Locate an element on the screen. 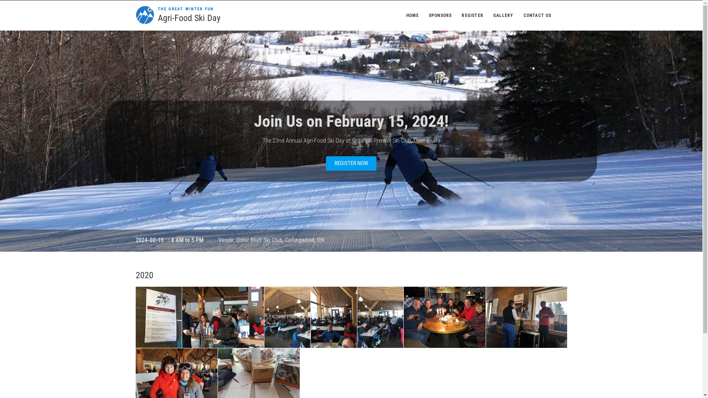 The height and width of the screenshot is (398, 708). SPONSORS is located at coordinates (440, 15).